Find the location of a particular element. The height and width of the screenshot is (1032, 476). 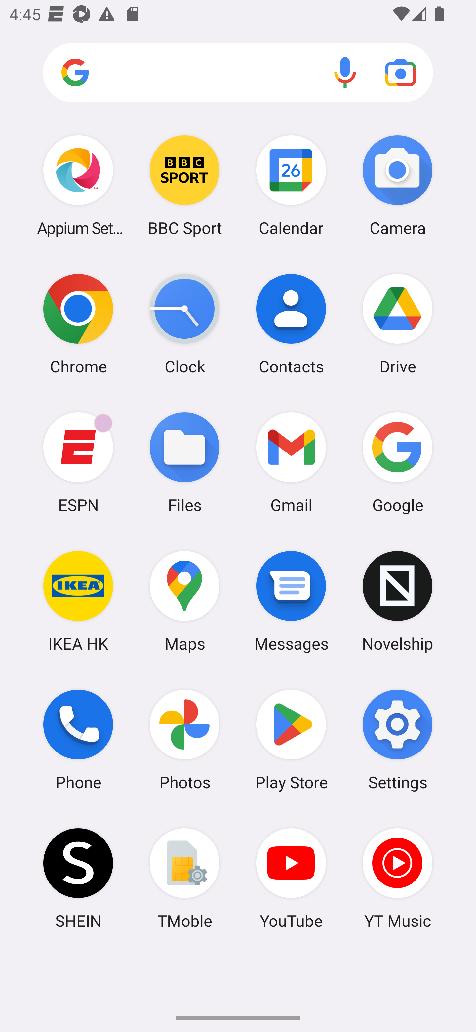

Google Lens is located at coordinates (401, 72).